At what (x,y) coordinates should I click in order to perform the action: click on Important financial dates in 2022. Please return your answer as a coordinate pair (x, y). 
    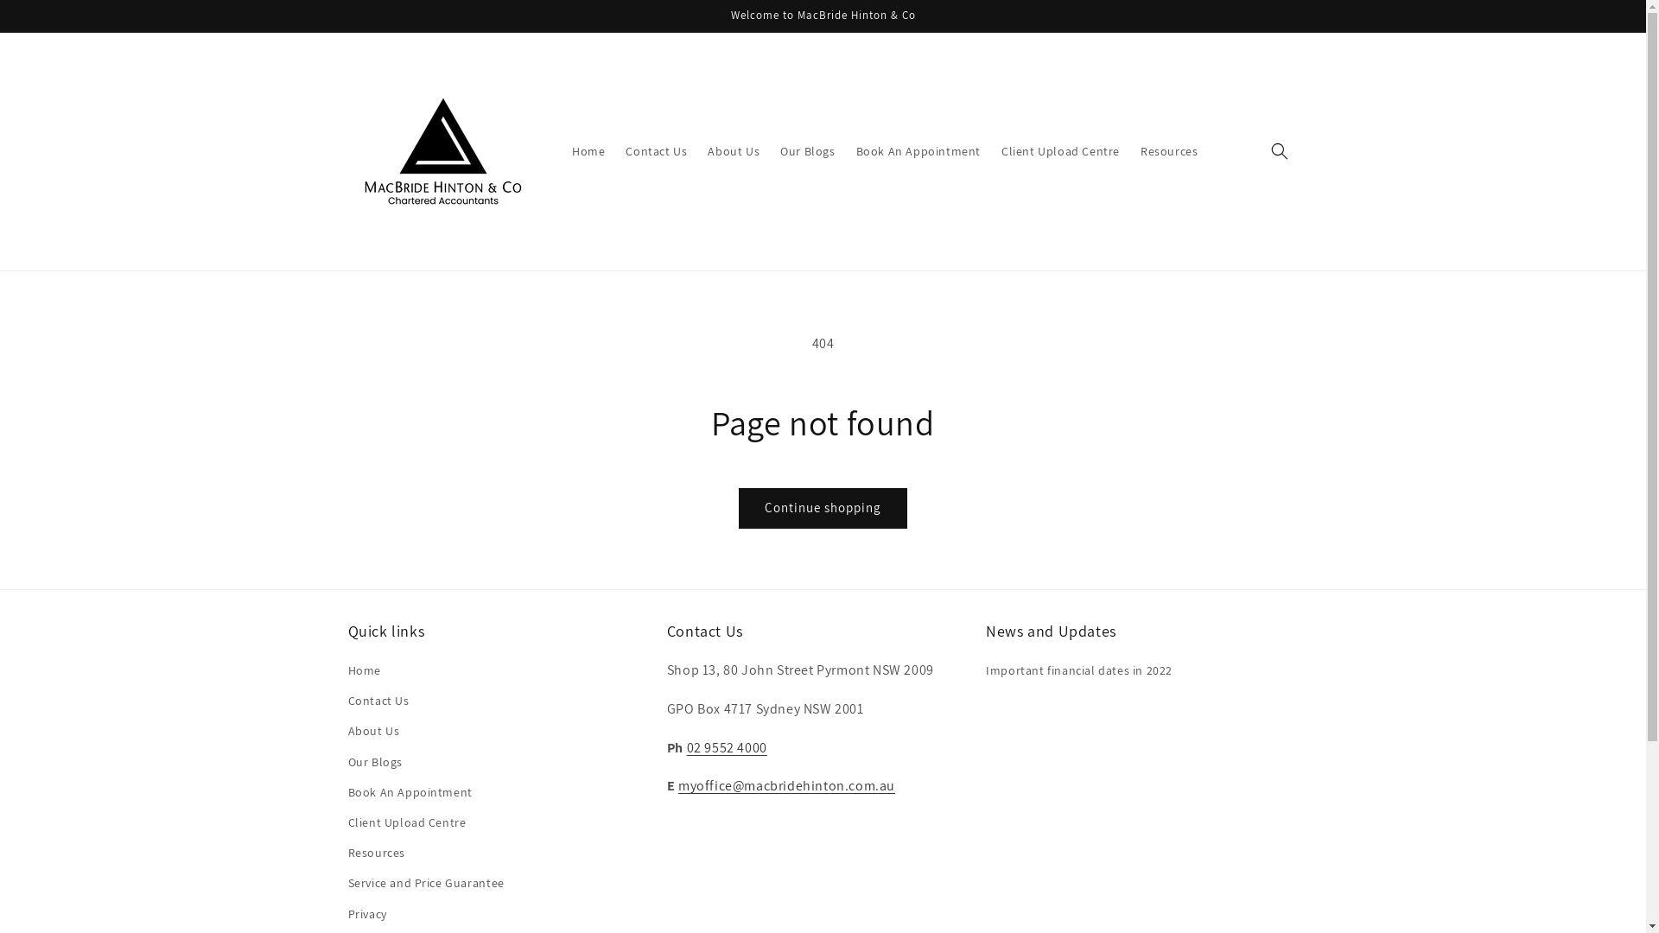
    Looking at the image, I should click on (1079, 673).